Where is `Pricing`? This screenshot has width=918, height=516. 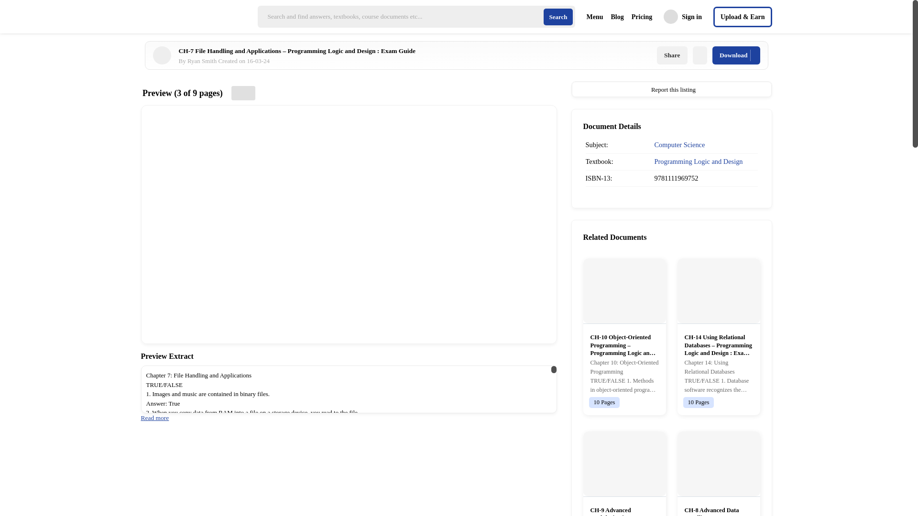
Pricing is located at coordinates (736, 55).